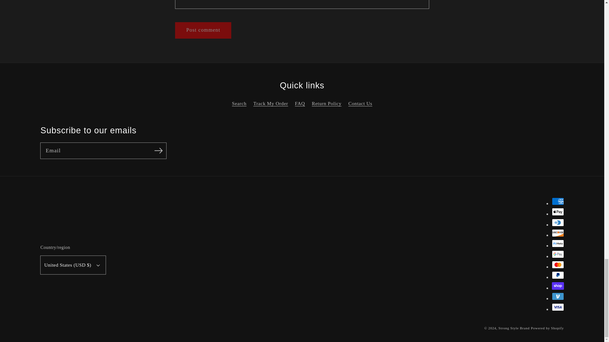  What do you see at coordinates (558, 243) in the screenshot?
I see `Meta Pay` at bounding box center [558, 243].